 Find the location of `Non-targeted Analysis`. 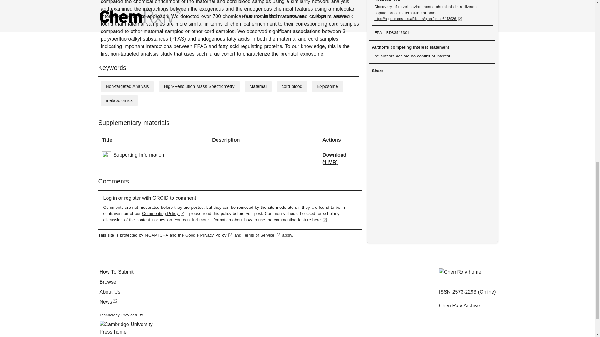

Non-targeted Analysis is located at coordinates (127, 86).